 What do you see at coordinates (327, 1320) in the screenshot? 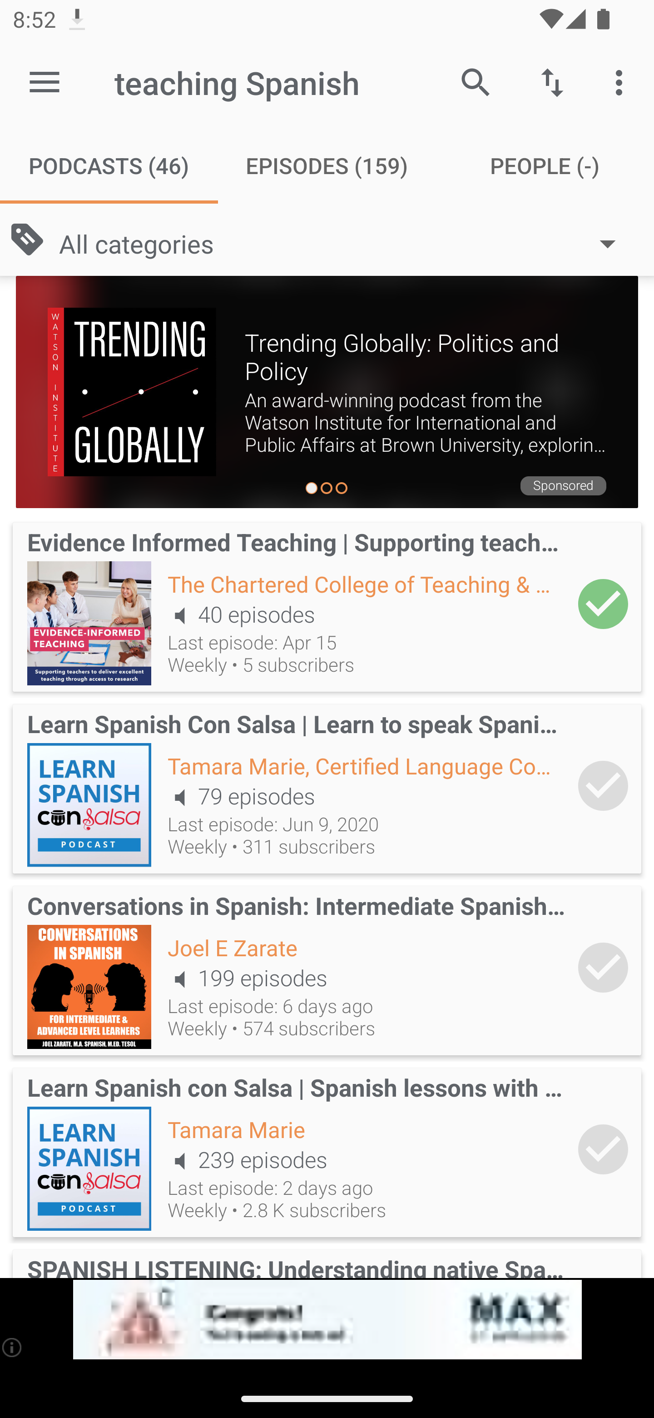
I see `app-monetization` at bounding box center [327, 1320].